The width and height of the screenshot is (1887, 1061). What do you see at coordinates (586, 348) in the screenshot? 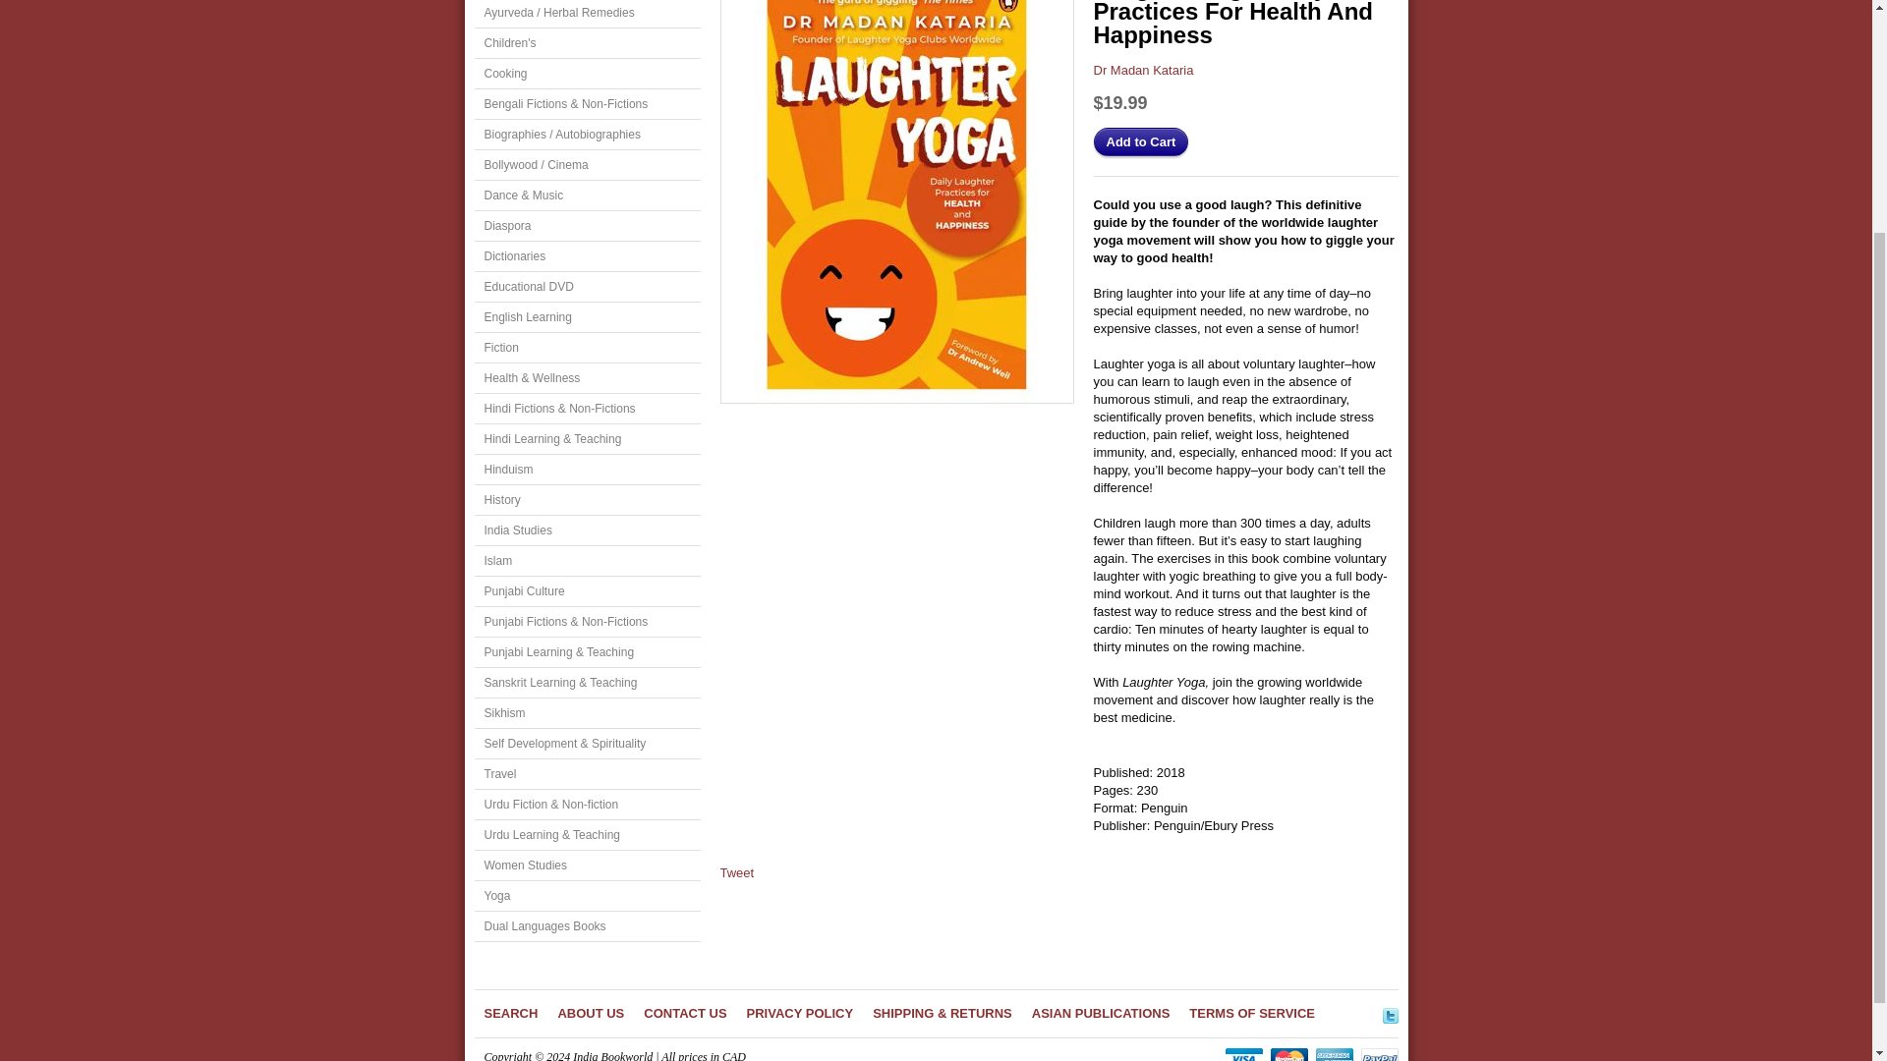
I see `Fiction` at bounding box center [586, 348].